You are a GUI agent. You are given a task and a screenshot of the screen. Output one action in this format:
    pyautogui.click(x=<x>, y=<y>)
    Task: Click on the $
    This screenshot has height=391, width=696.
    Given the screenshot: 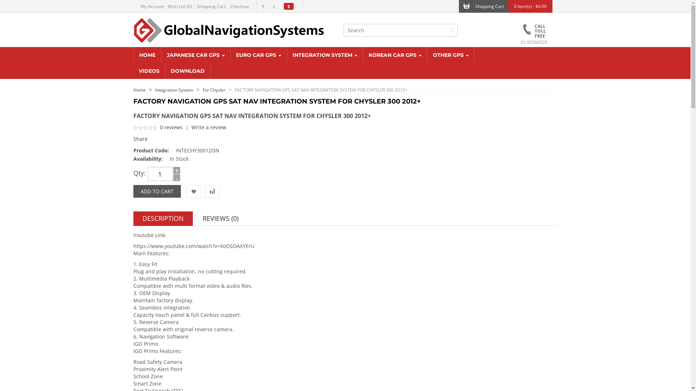 What is the action you would take?
    pyautogui.click(x=290, y=7)
    